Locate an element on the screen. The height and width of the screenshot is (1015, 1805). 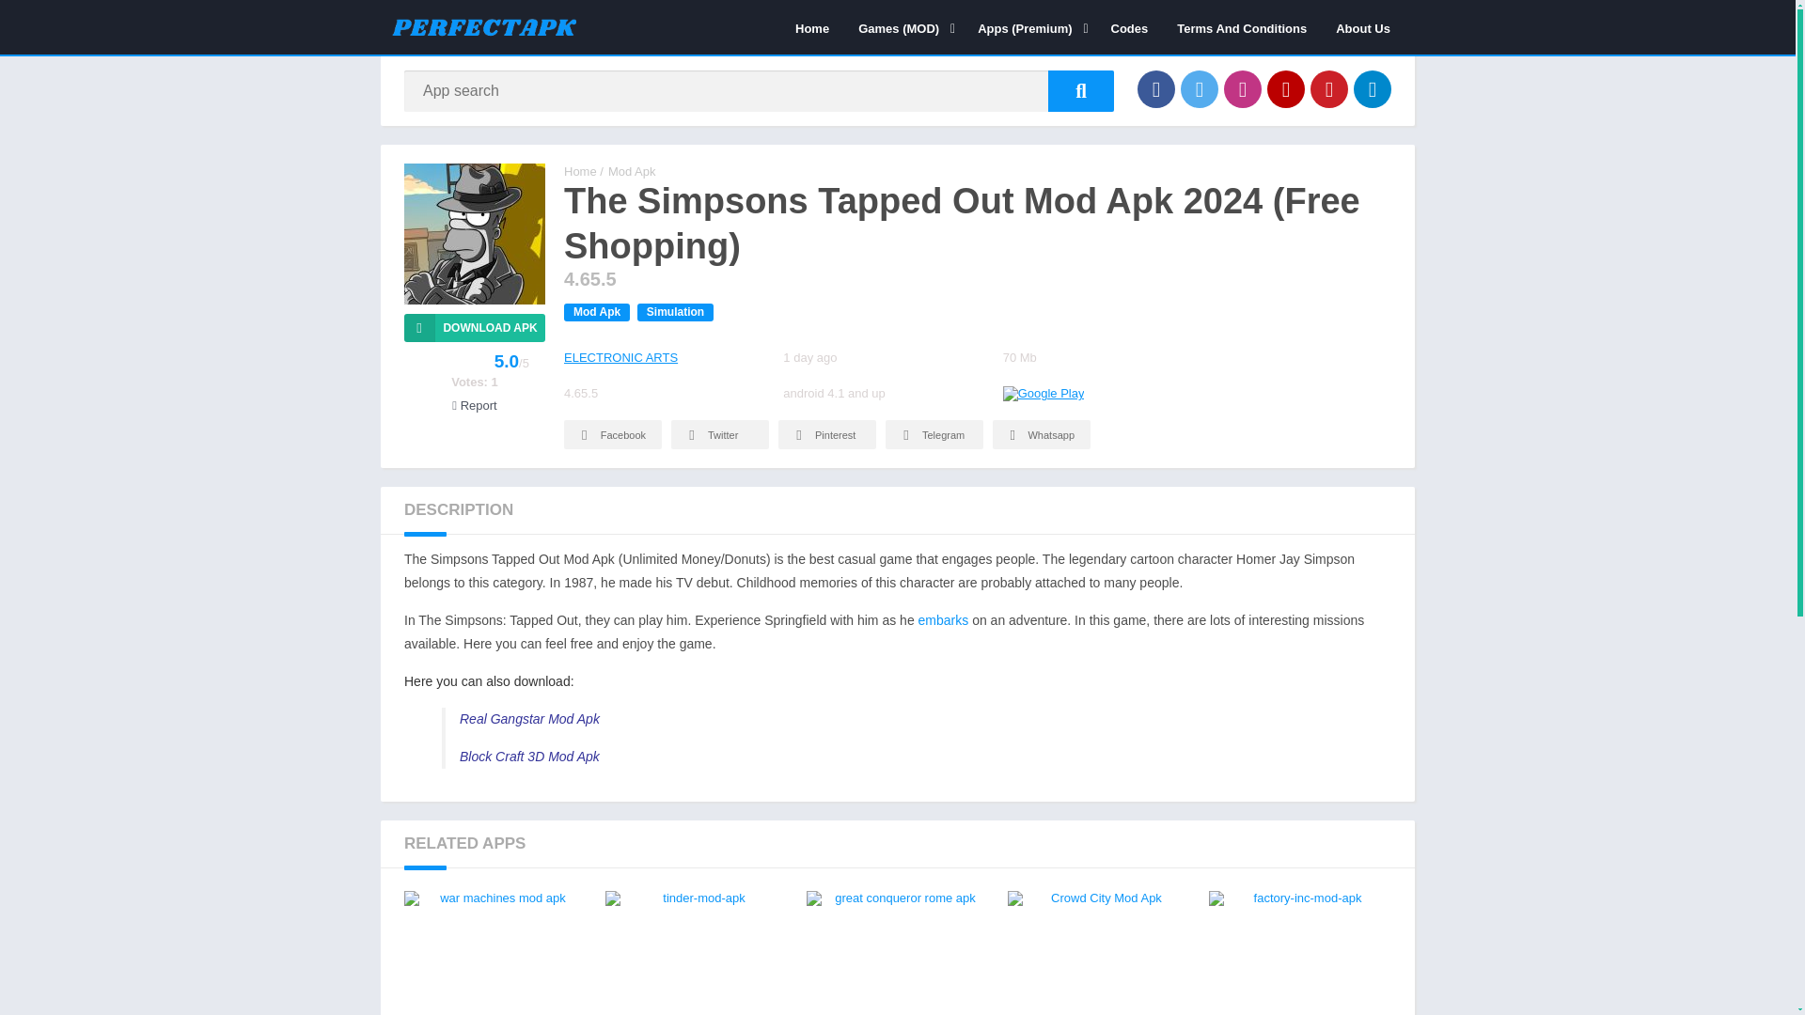
App search is located at coordinates (1081, 90).